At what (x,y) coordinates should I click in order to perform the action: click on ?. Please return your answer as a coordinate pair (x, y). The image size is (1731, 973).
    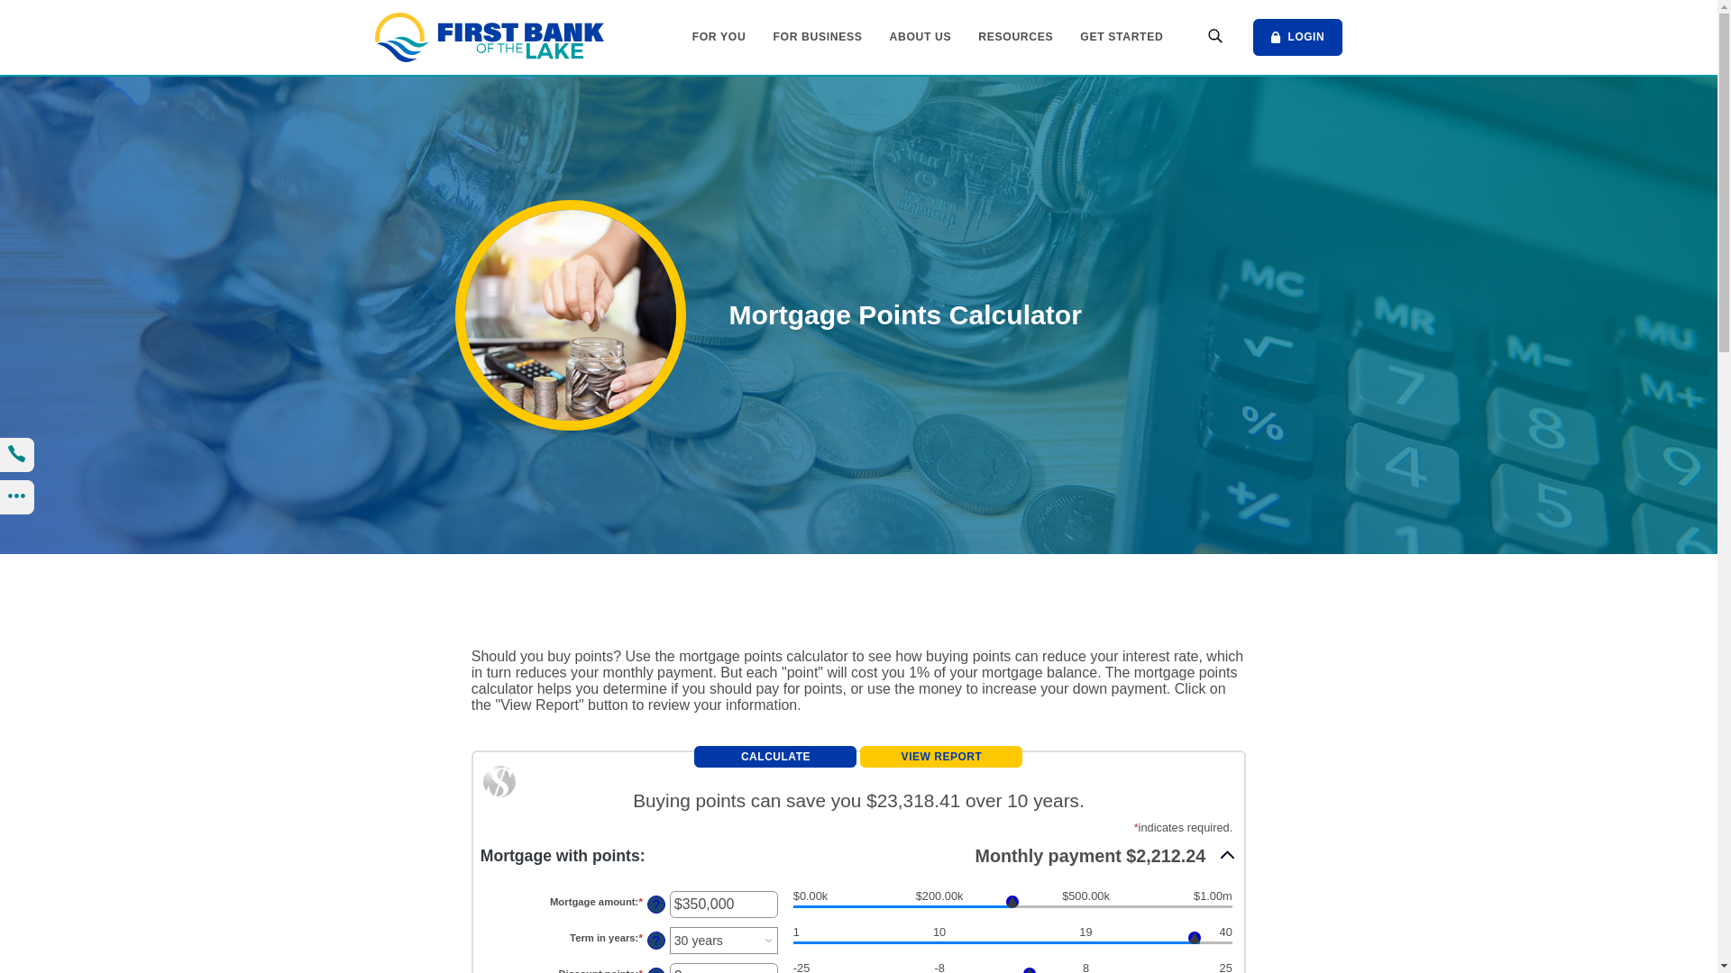
    Looking at the image, I should click on (656, 905).